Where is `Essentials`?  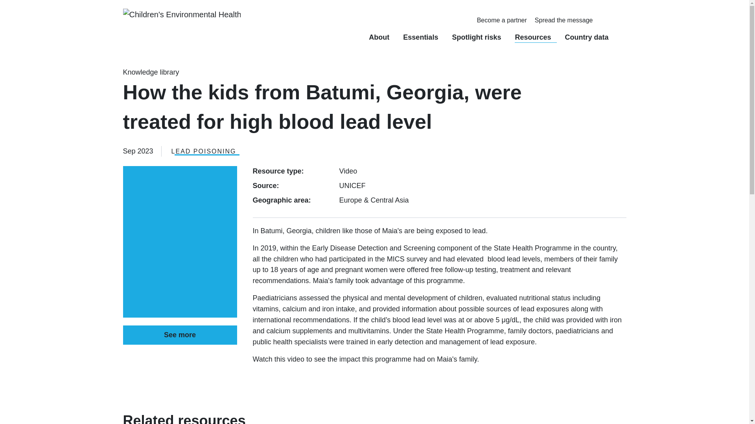
Essentials is located at coordinates (423, 37).